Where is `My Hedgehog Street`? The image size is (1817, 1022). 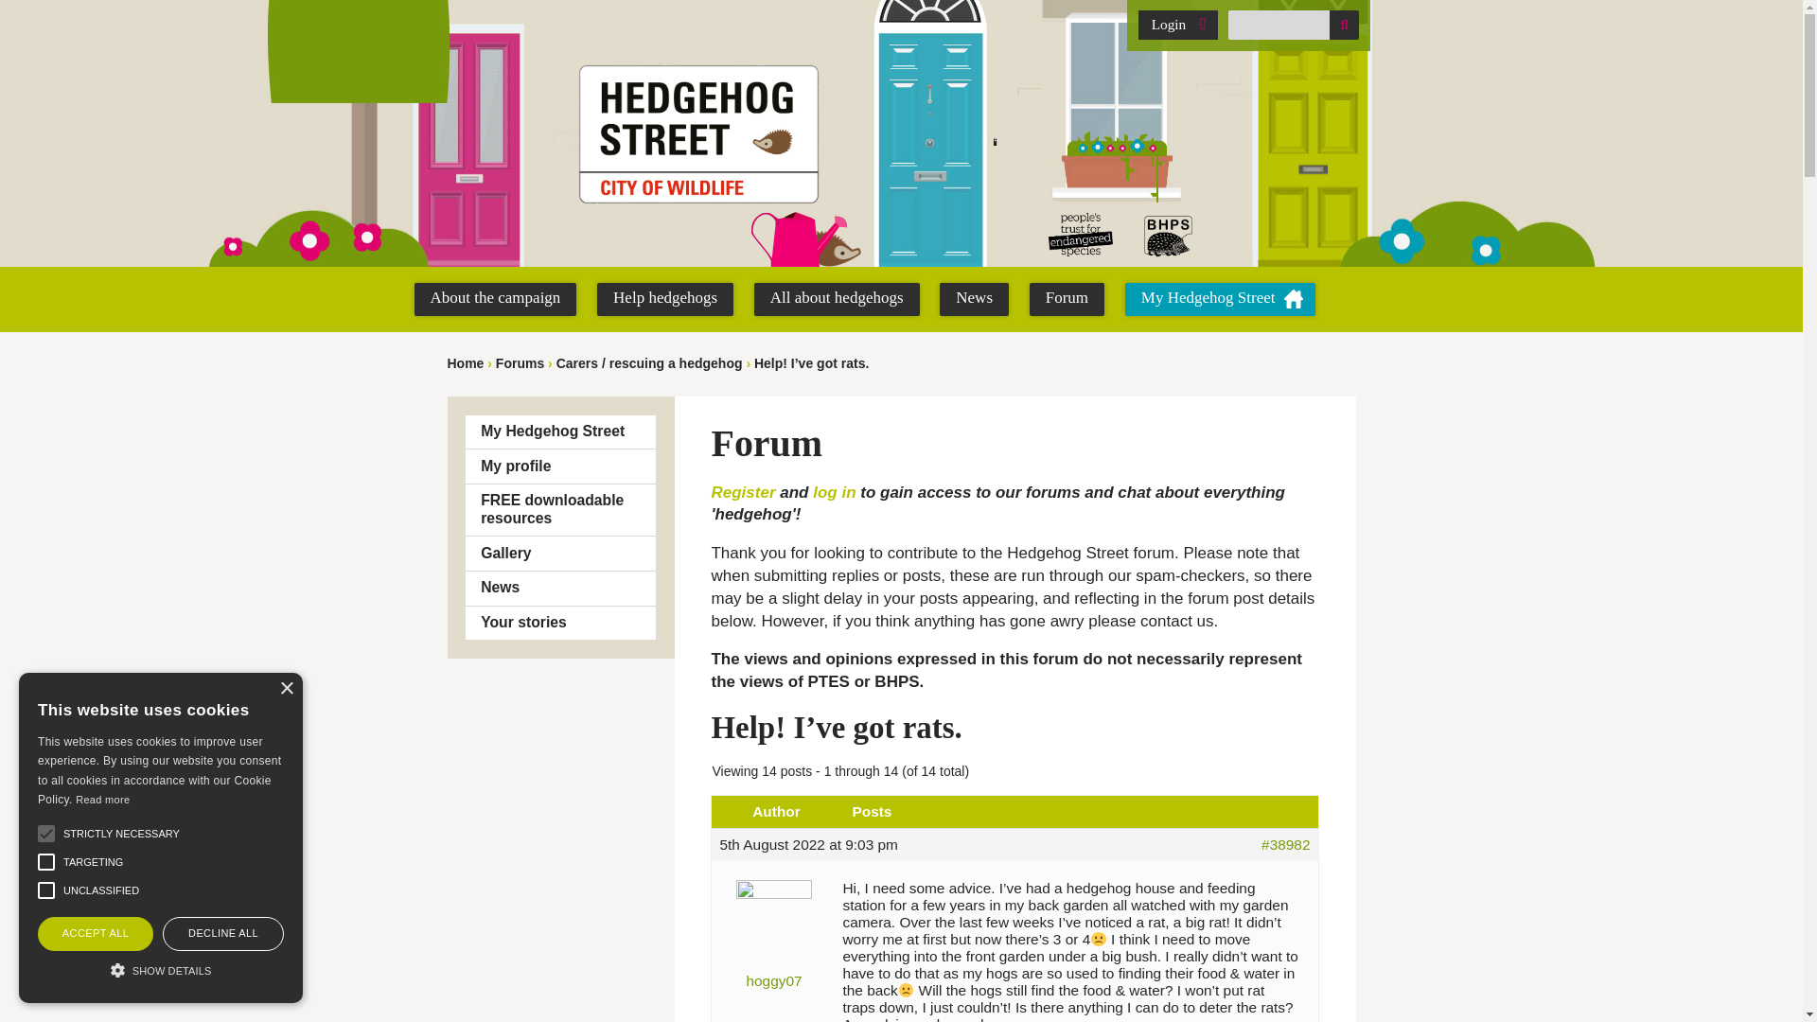 My Hedgehog Street is located at coordinates (1220, 299).